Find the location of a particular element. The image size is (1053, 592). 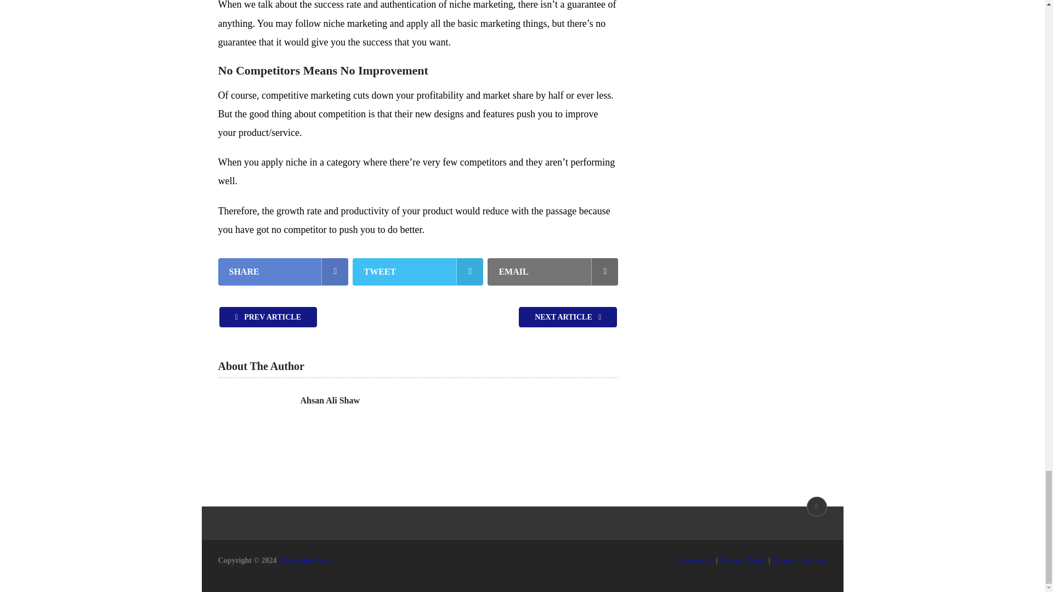

EMAIL is located at coordinates (553, 271).